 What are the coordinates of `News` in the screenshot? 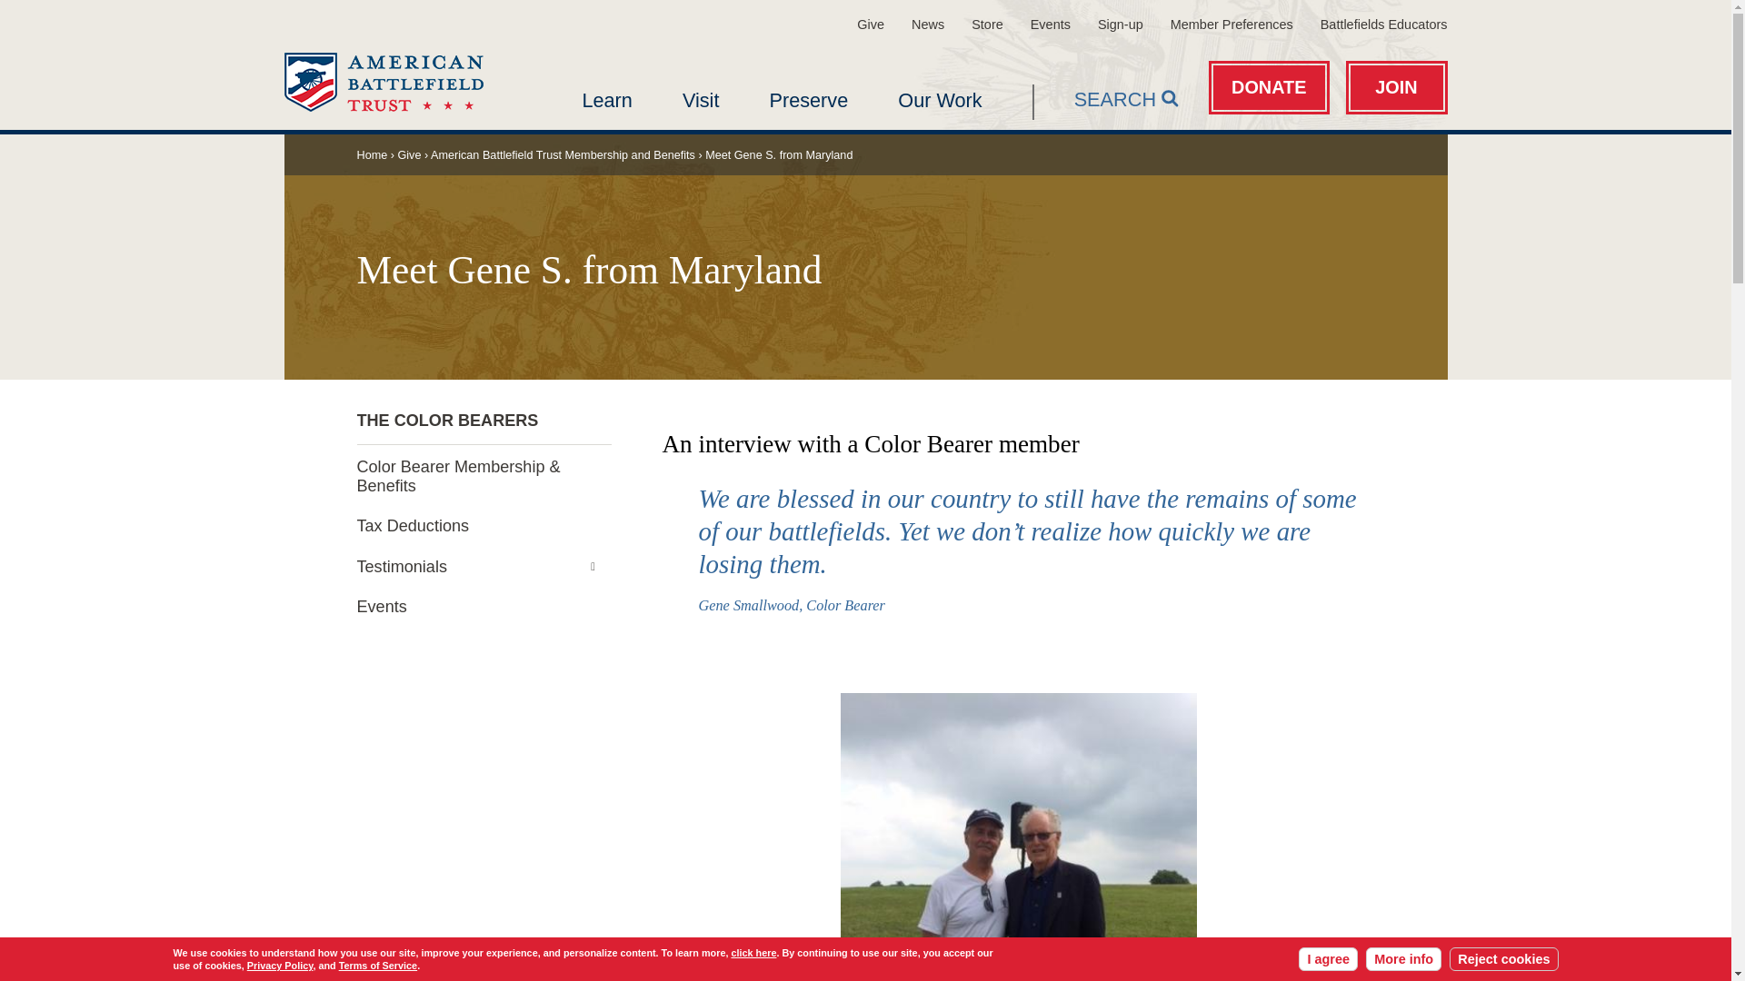 It's located at (927, 24).